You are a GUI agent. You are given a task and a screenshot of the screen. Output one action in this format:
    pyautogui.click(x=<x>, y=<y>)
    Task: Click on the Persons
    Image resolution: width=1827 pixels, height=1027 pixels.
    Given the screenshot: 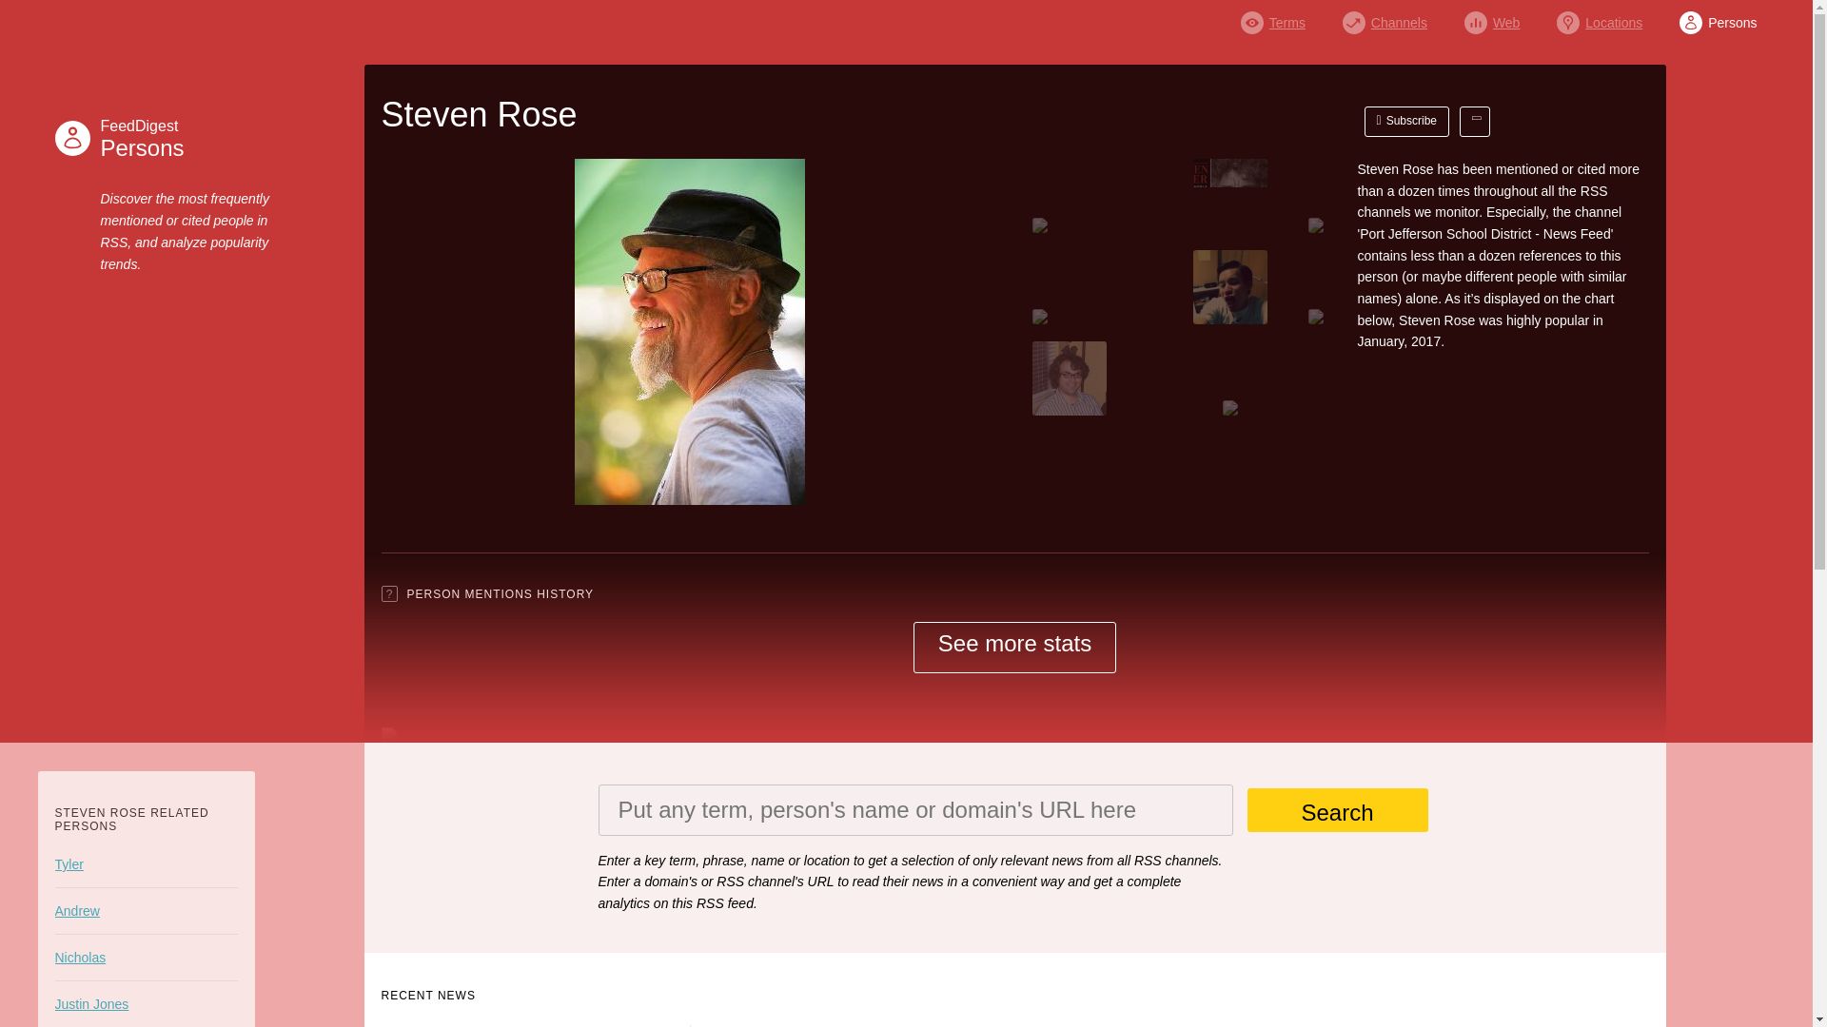 What is the action you would take?
    pyautogui.click(x=1717, y=17)
    